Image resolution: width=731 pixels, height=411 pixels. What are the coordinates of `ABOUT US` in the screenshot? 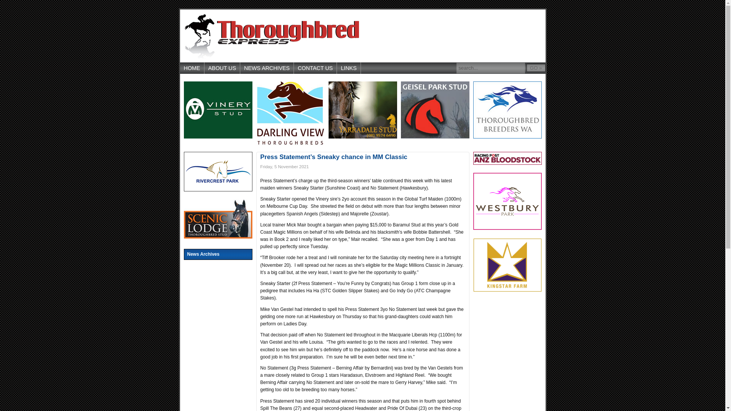 It's located at (222, 68).